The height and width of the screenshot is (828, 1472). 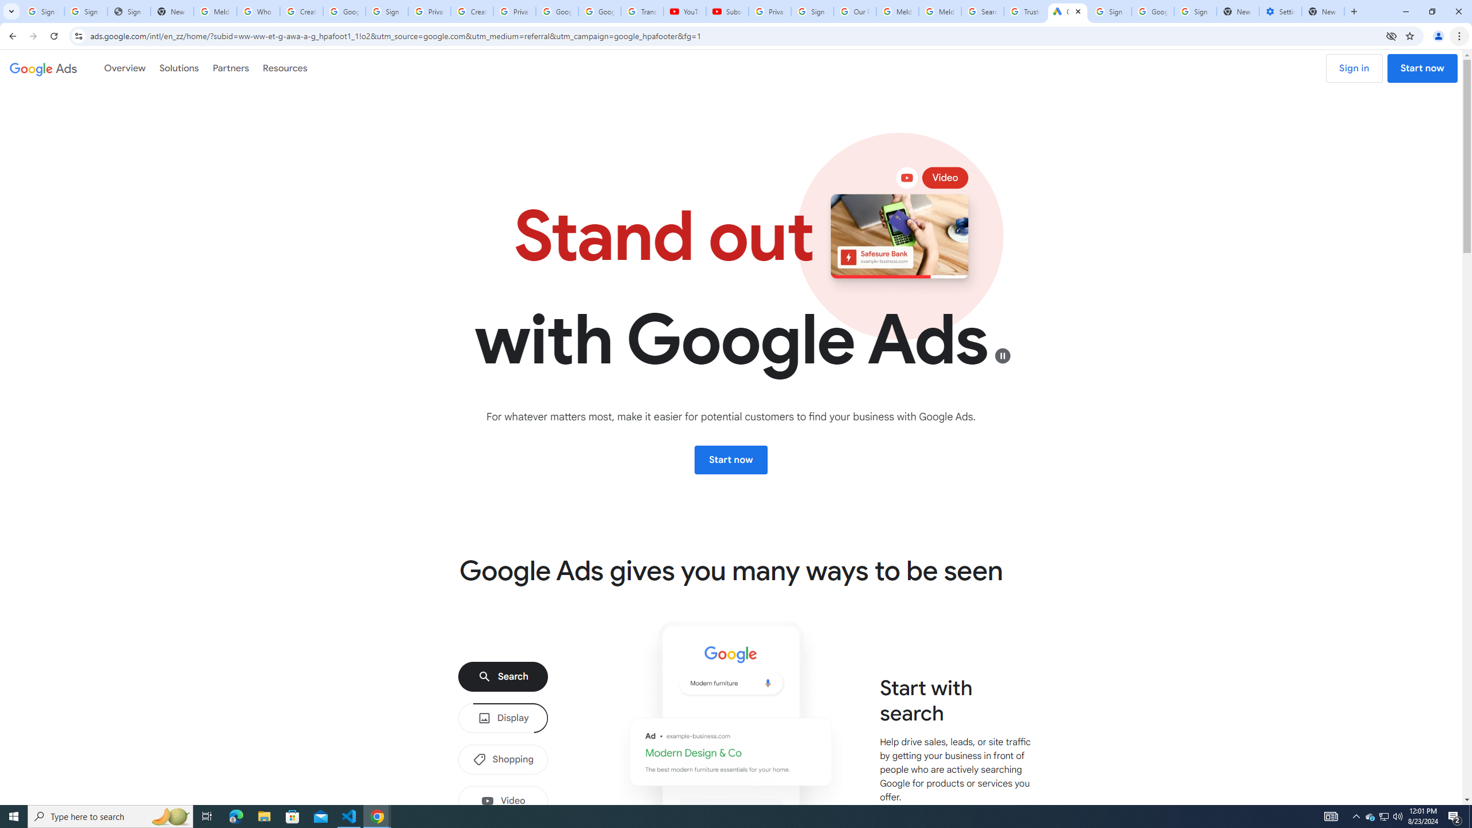 I want to click on Google Cybersecurity Innovations - Google Safety Center, so click(x=1152, y=11).